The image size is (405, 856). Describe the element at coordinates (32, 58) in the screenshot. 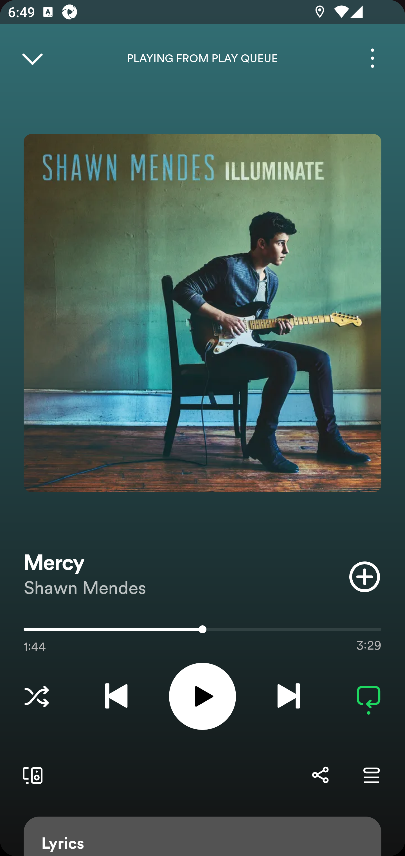

I see `Close` at that location.